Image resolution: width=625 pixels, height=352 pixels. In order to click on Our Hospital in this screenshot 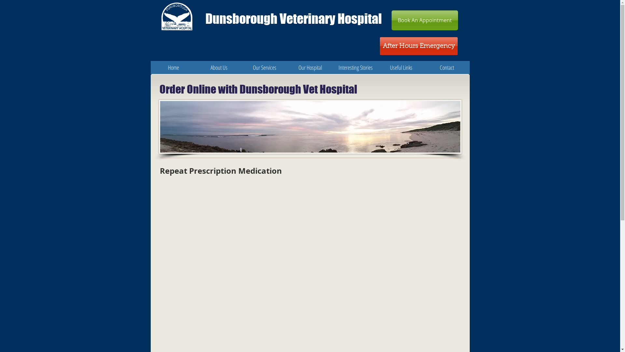, I will do `click(310, 67)`.